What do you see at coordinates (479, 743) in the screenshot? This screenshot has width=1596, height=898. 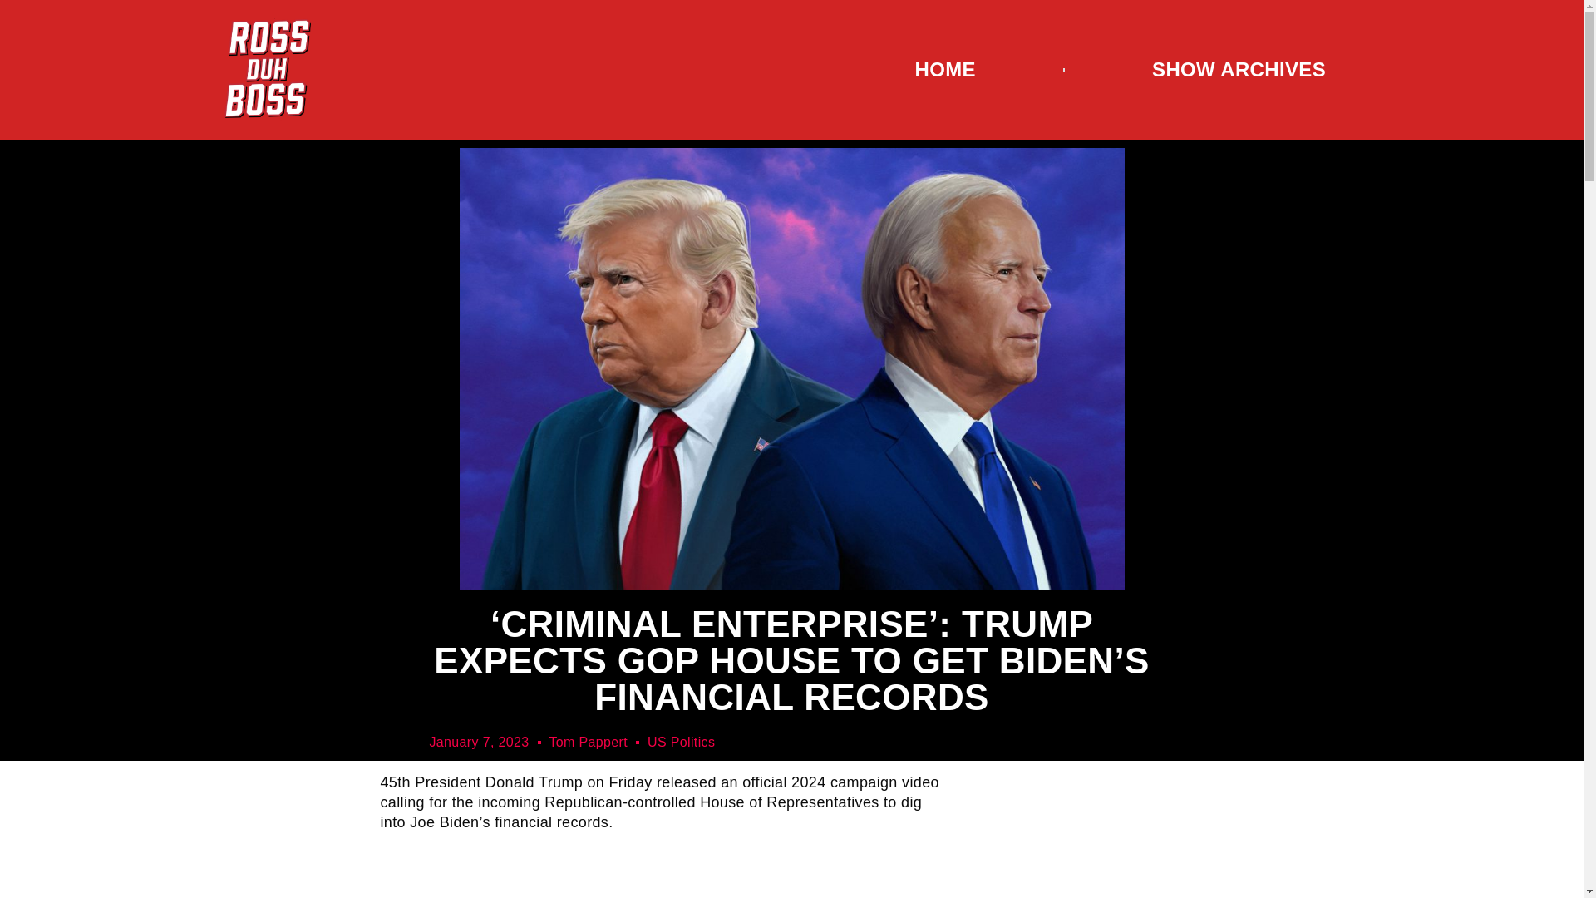 I see `January 7, 2023` at bounding box center [479, 743].